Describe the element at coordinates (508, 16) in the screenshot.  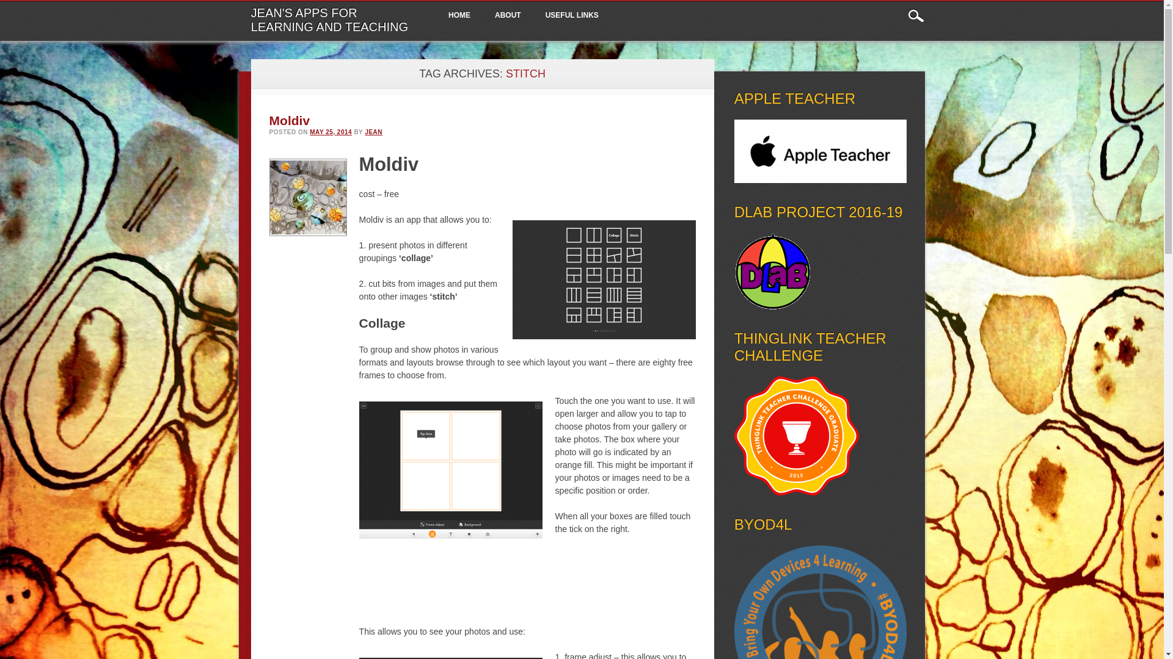
I see `ABOUT` at that location.